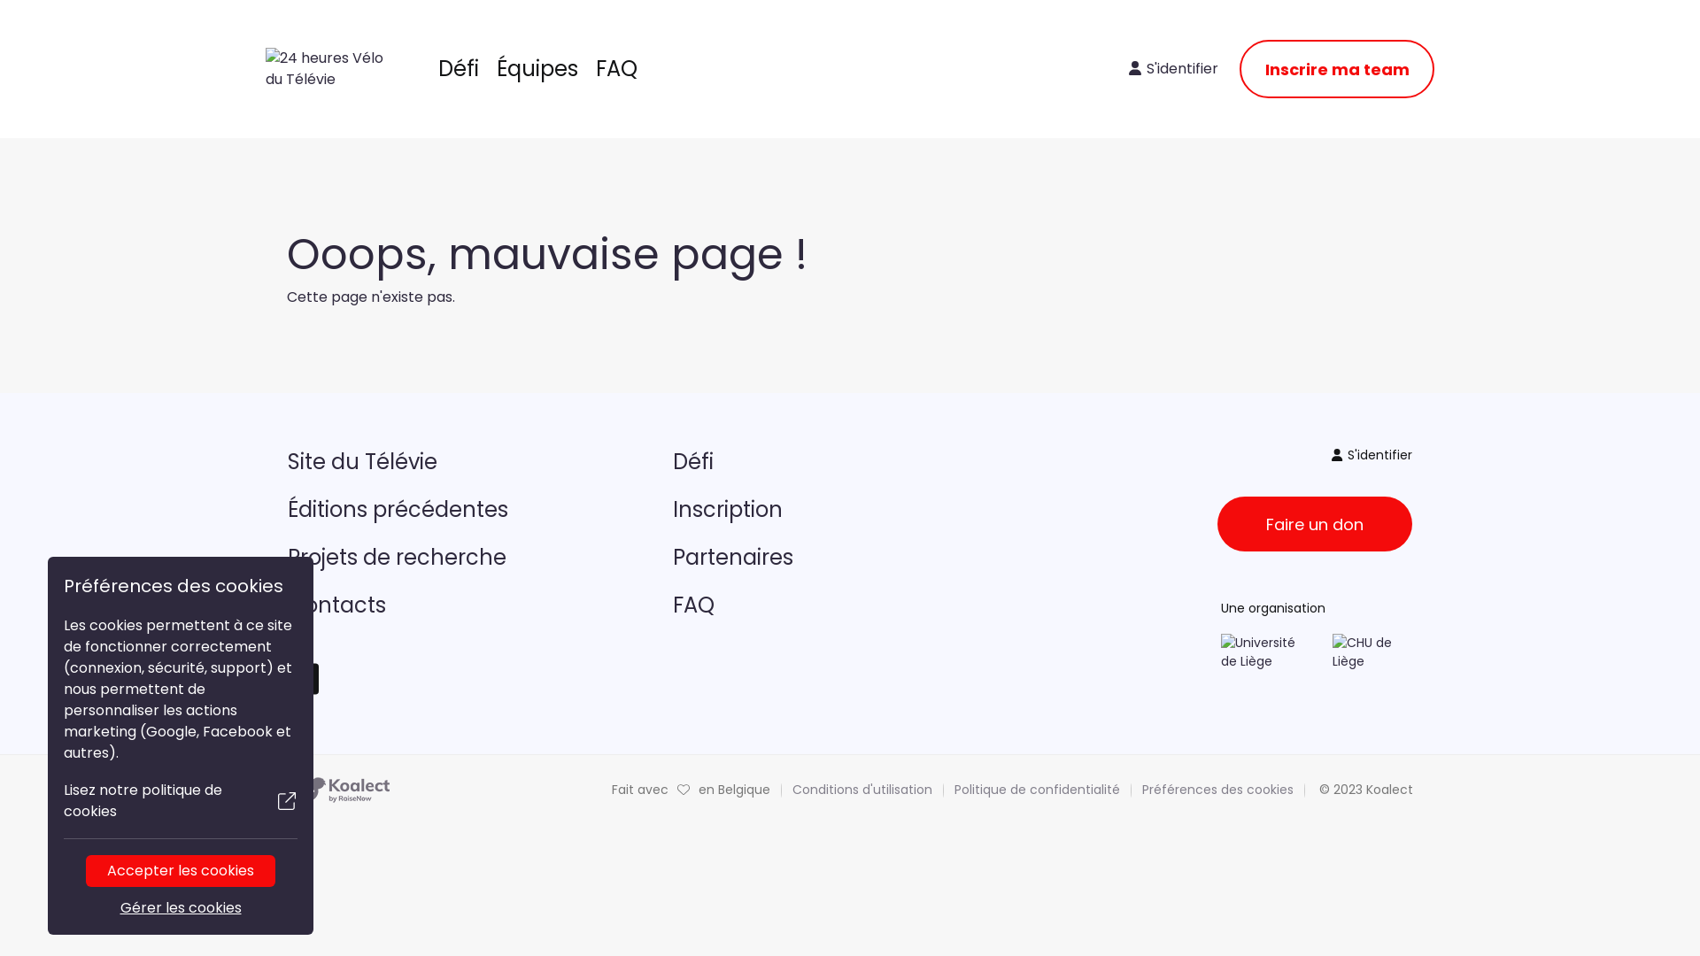 This screenshot has width=1700, height=956. What do you see at coordinates (850, 510) in the screenshot?
I see `Inscription` at bounding box center [850, 510].